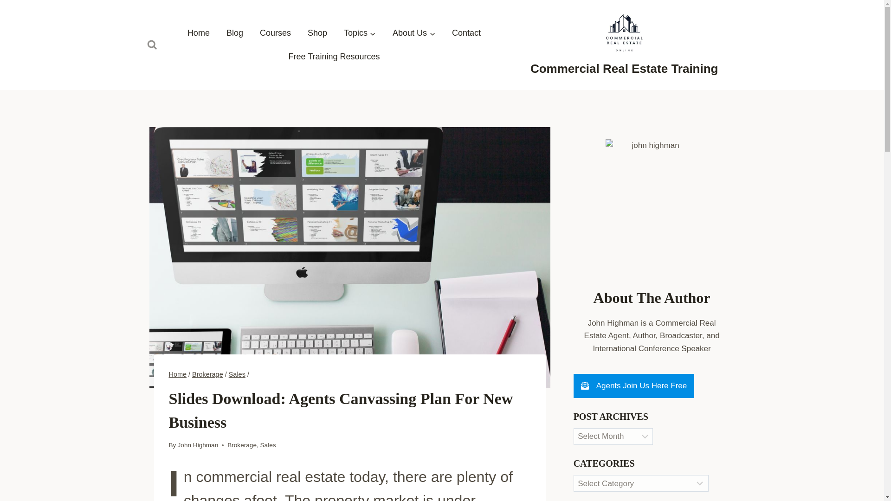 Image resolution: width=891 pixels, height=501 pixels. Describe the element at coordinates (317, 33) in the screenshot. I see `Shop` at that location.